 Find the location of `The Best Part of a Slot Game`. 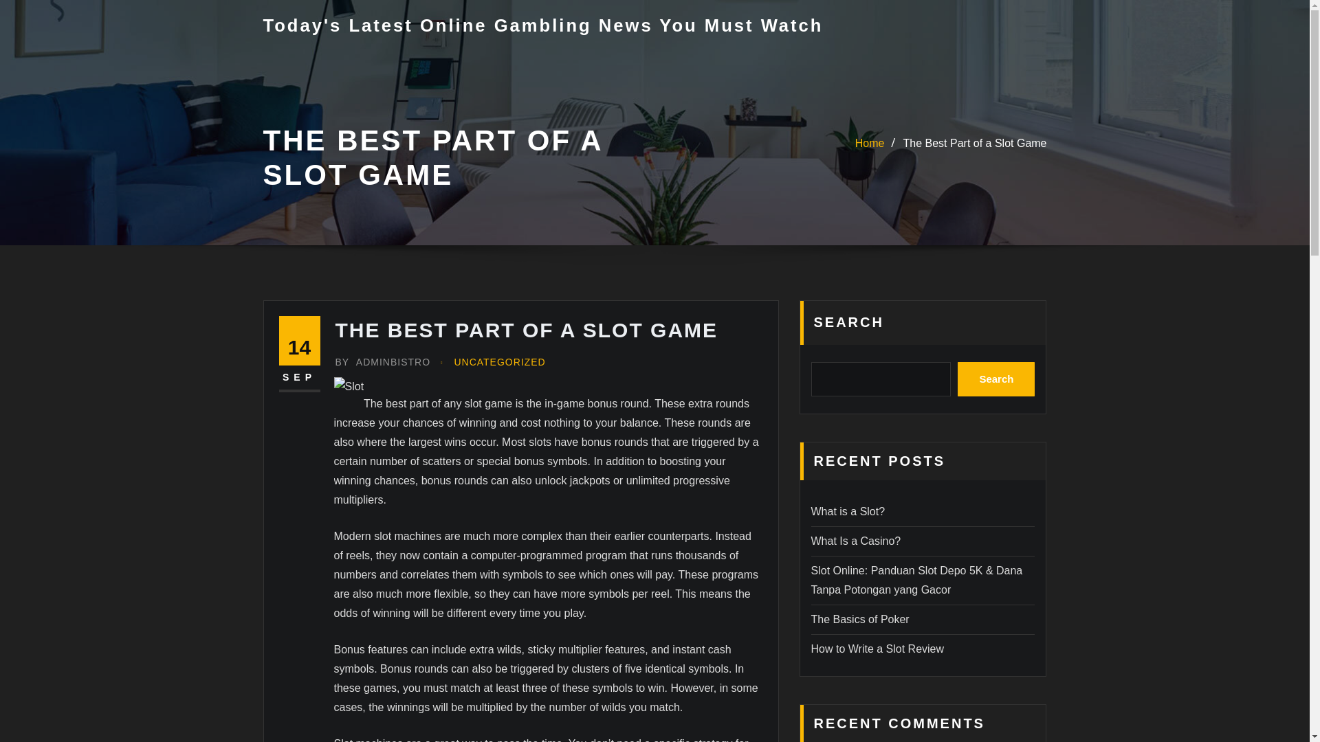

The Best Part of a Slot Game is located at coordinates (975, 143).